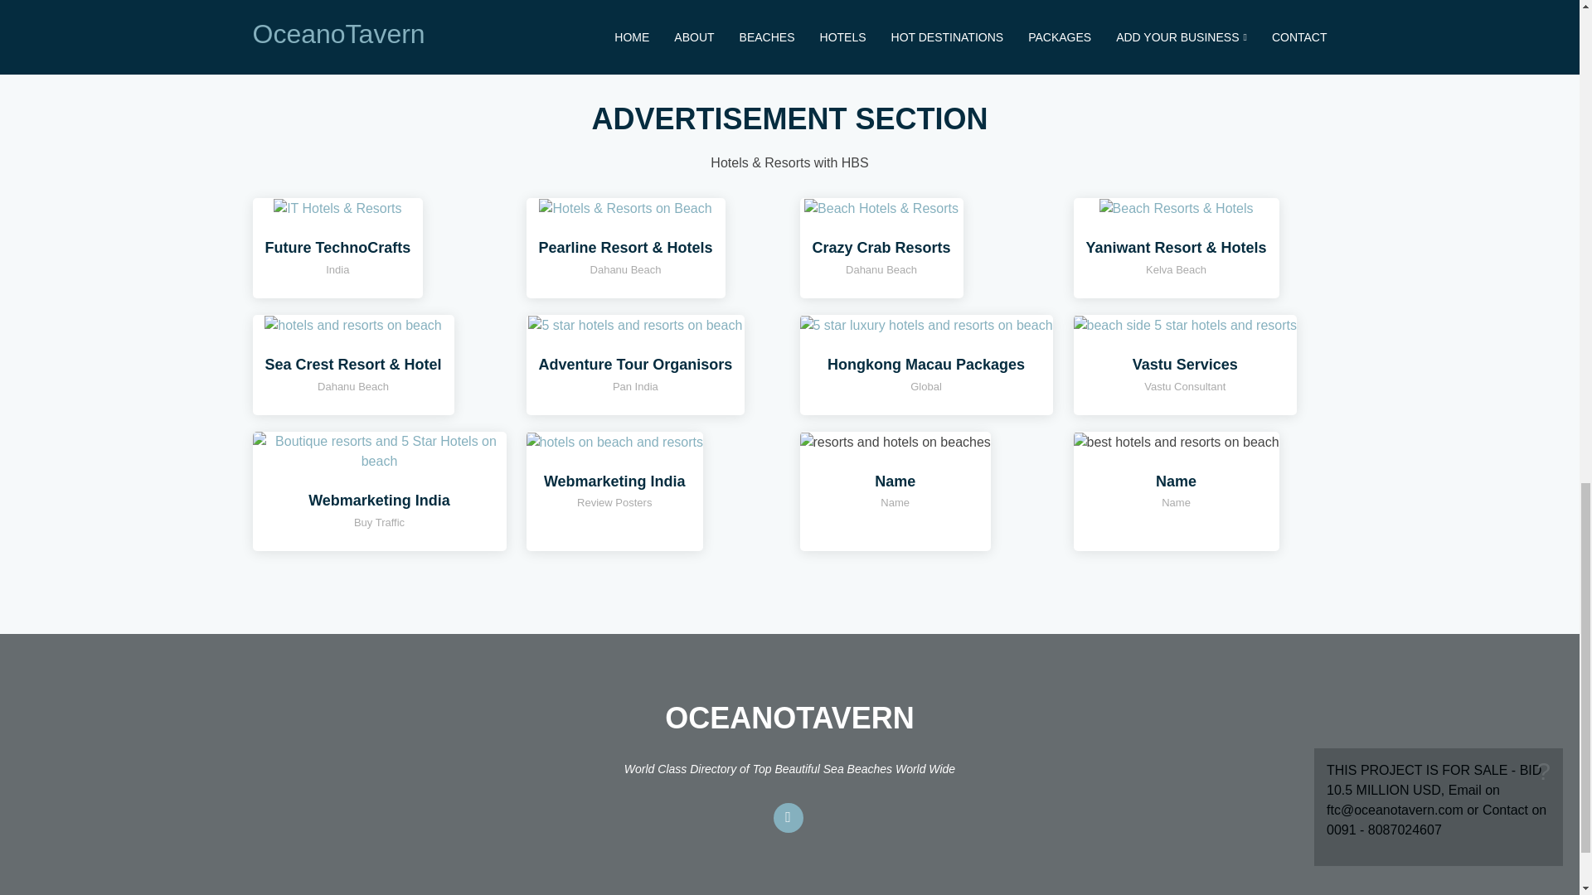  Describe the element at coordinates (614, 441) in the screenshot. I see `hotels and Resorts` at that location.